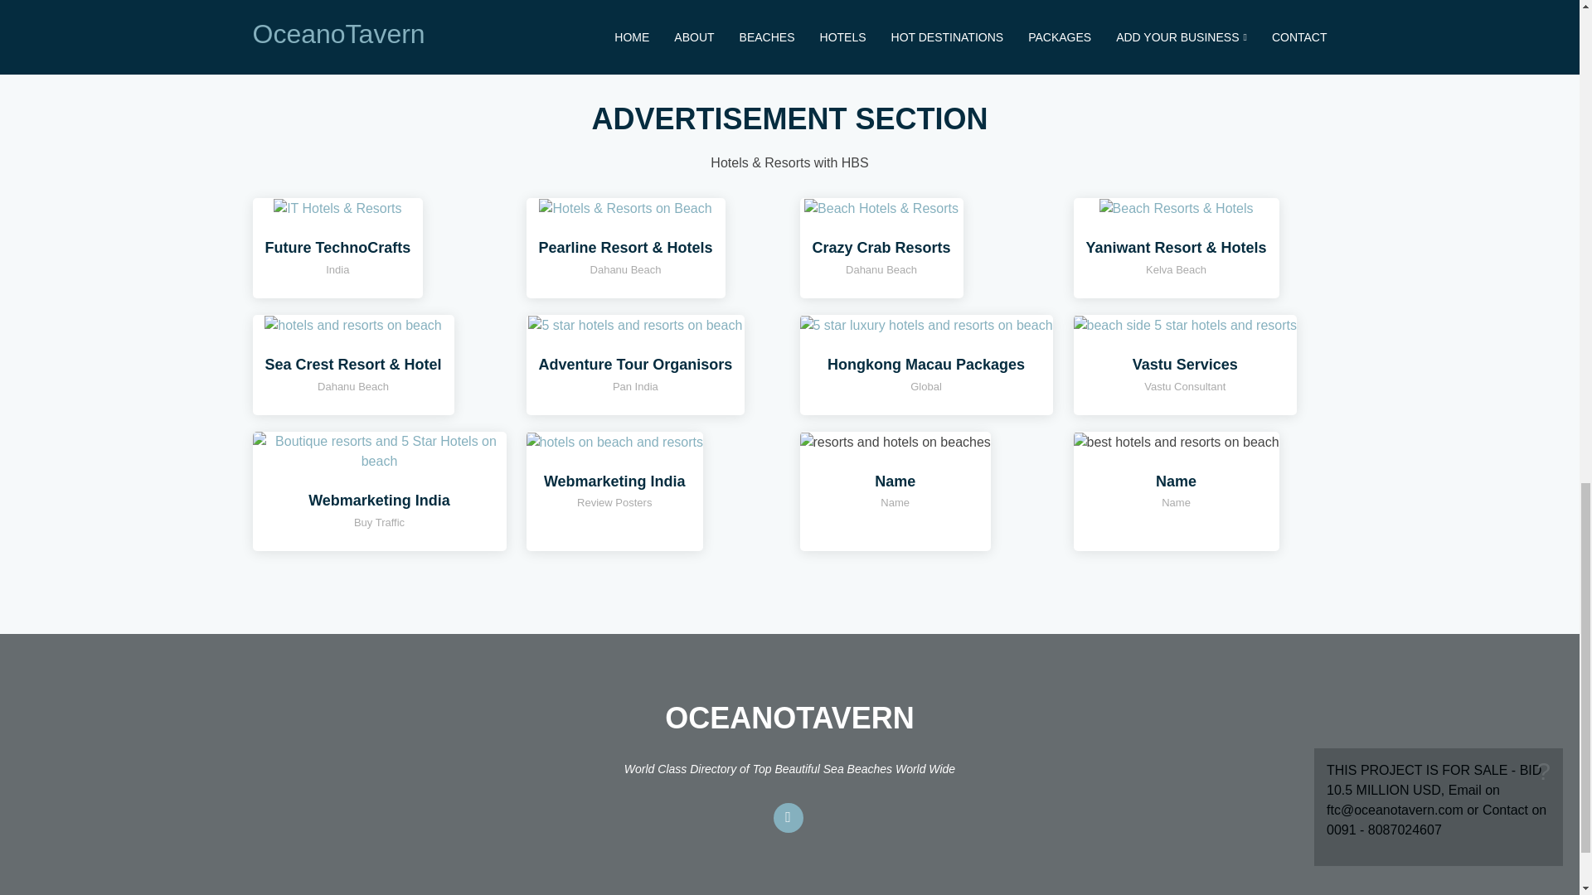  Describe the element at coordinates (614, 441) in the screenshot. I see `hotels and Resorts` at that location.